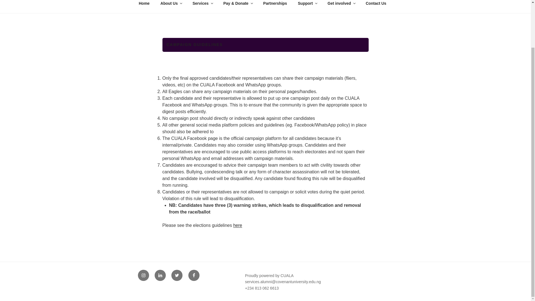 The height and width of the screenshot is (301, 535). What do you see at coordinates (144, 5) in the screenshot?
I see `Home` at bounding box center [144, 5].